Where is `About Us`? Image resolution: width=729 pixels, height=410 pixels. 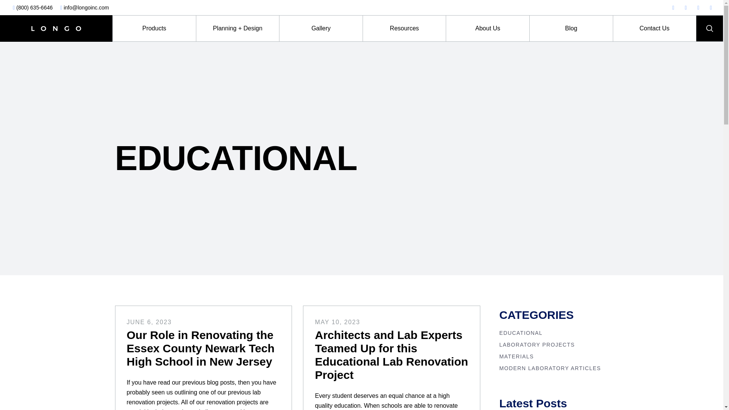
About Us is located at coordinates (488, 28).